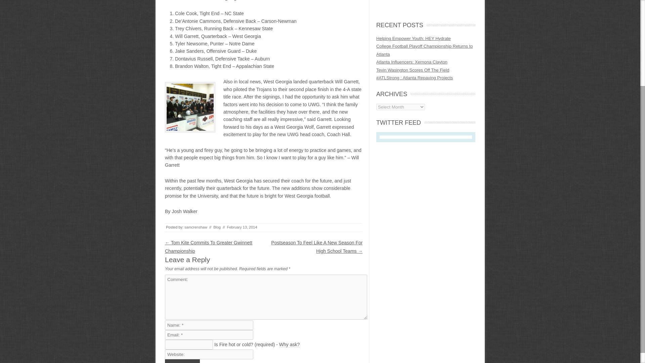 This screenshot has width=645, height=363. Describe the element at coordinates (217, 227) in the screenshot. I see `Blog` at that location.